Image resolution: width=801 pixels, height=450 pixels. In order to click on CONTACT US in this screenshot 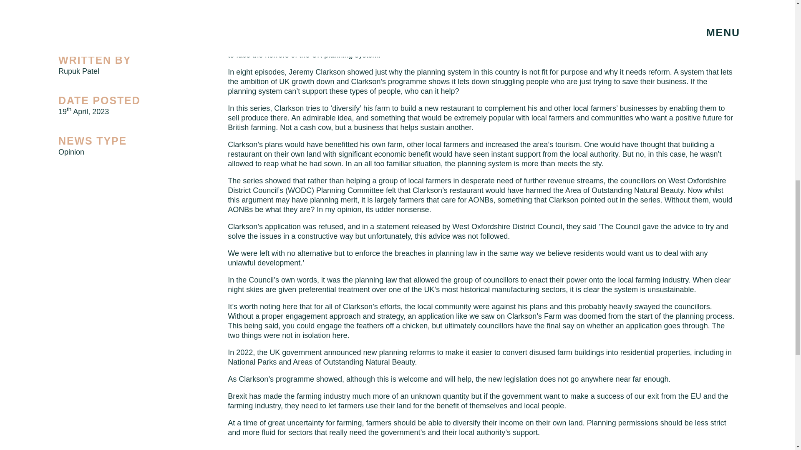, I will do `click(400, 330)`.